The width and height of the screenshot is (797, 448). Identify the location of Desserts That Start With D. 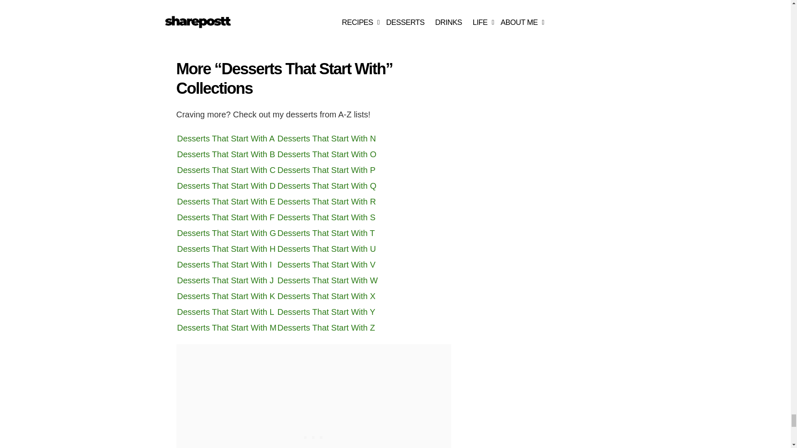
(226, 186).